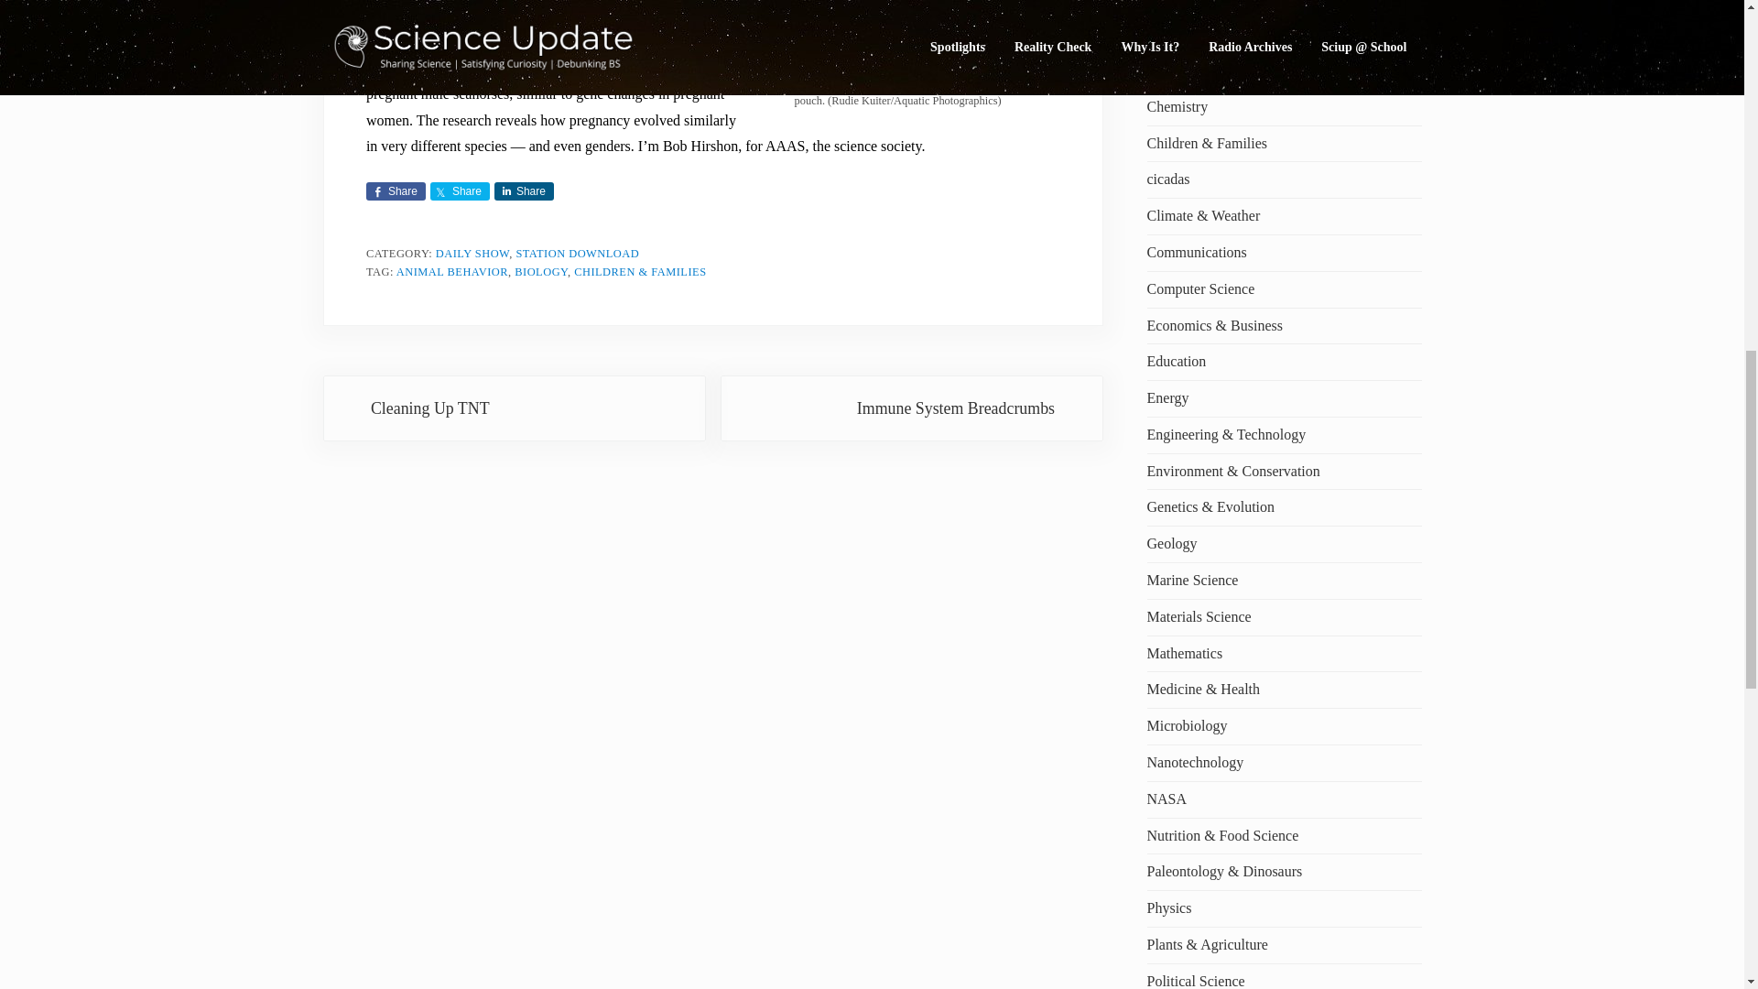 The image size is (1758, 989). What do you see at coordinates (460, 190) in the screenshot?
I see `Share` at bounding box center [460, 190].